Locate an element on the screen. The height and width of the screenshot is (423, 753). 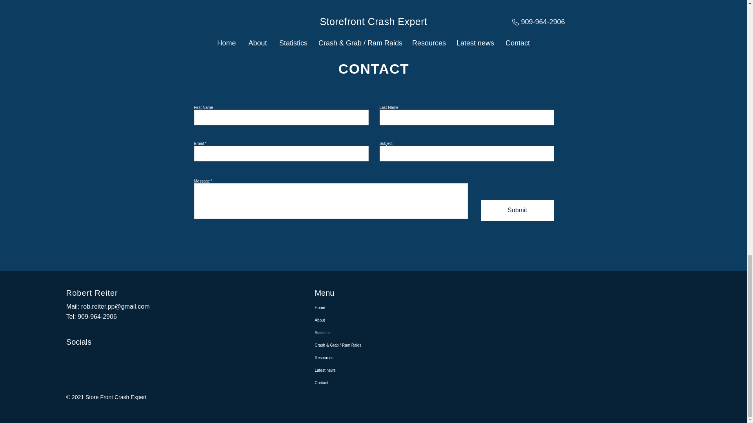
Post not marked as liked is located at coordinates (417, 5).